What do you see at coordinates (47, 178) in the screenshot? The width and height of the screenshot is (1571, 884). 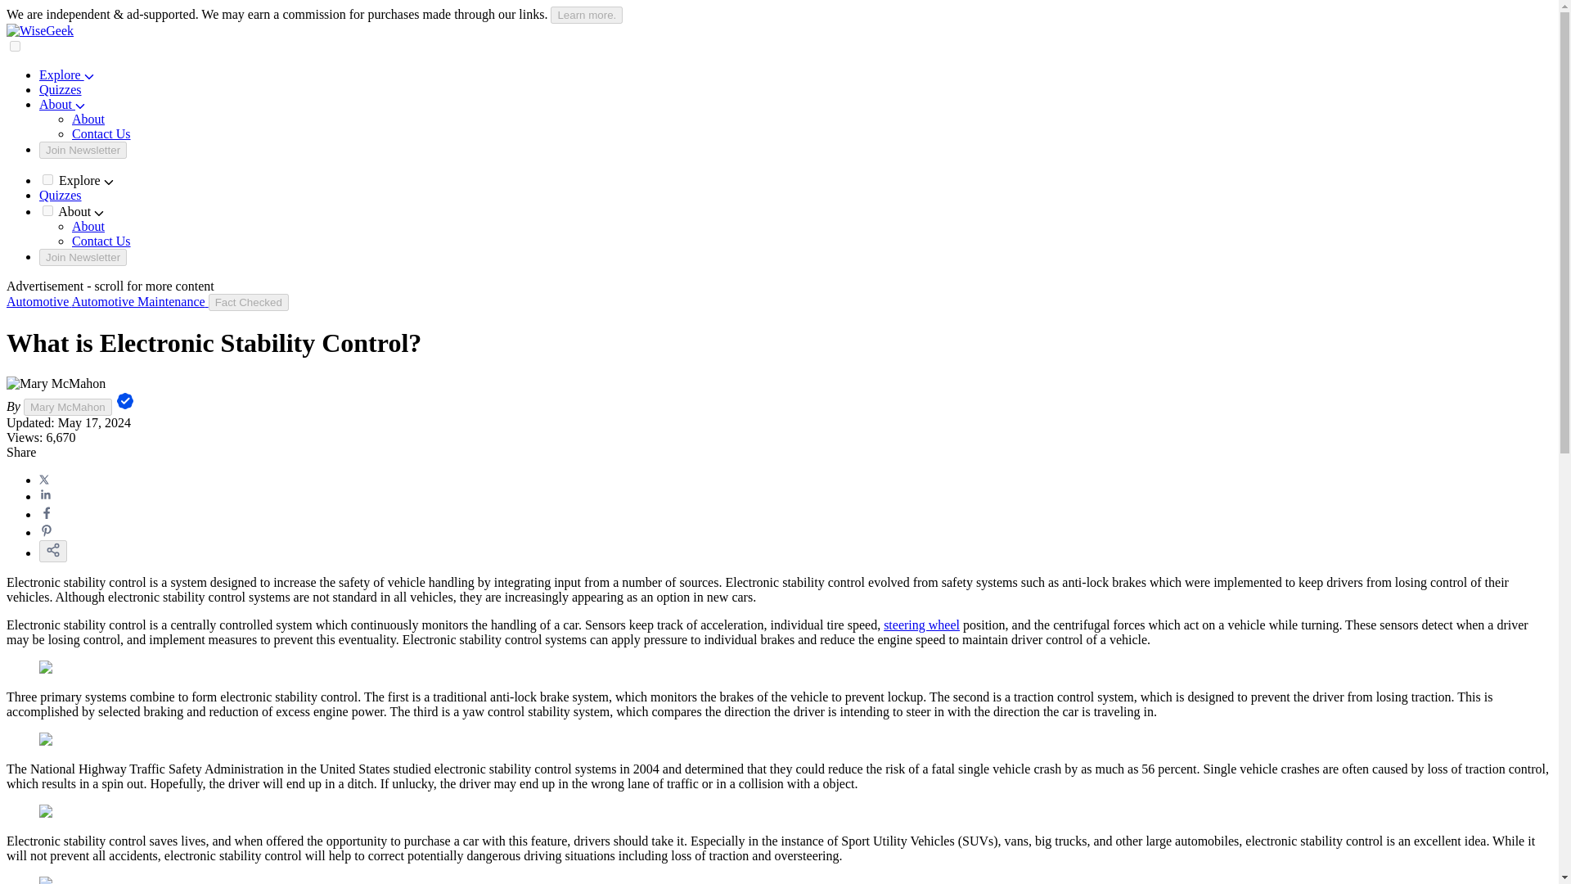 I see `on` at bounding box center [47, 178].